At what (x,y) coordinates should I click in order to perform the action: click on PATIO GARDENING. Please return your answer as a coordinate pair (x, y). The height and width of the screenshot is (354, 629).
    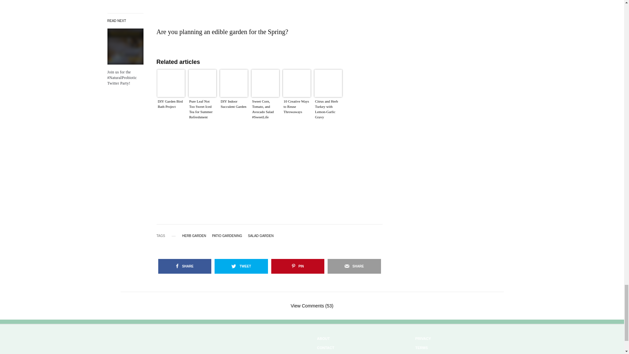
    Looking at the image, I should click on (227, 236).